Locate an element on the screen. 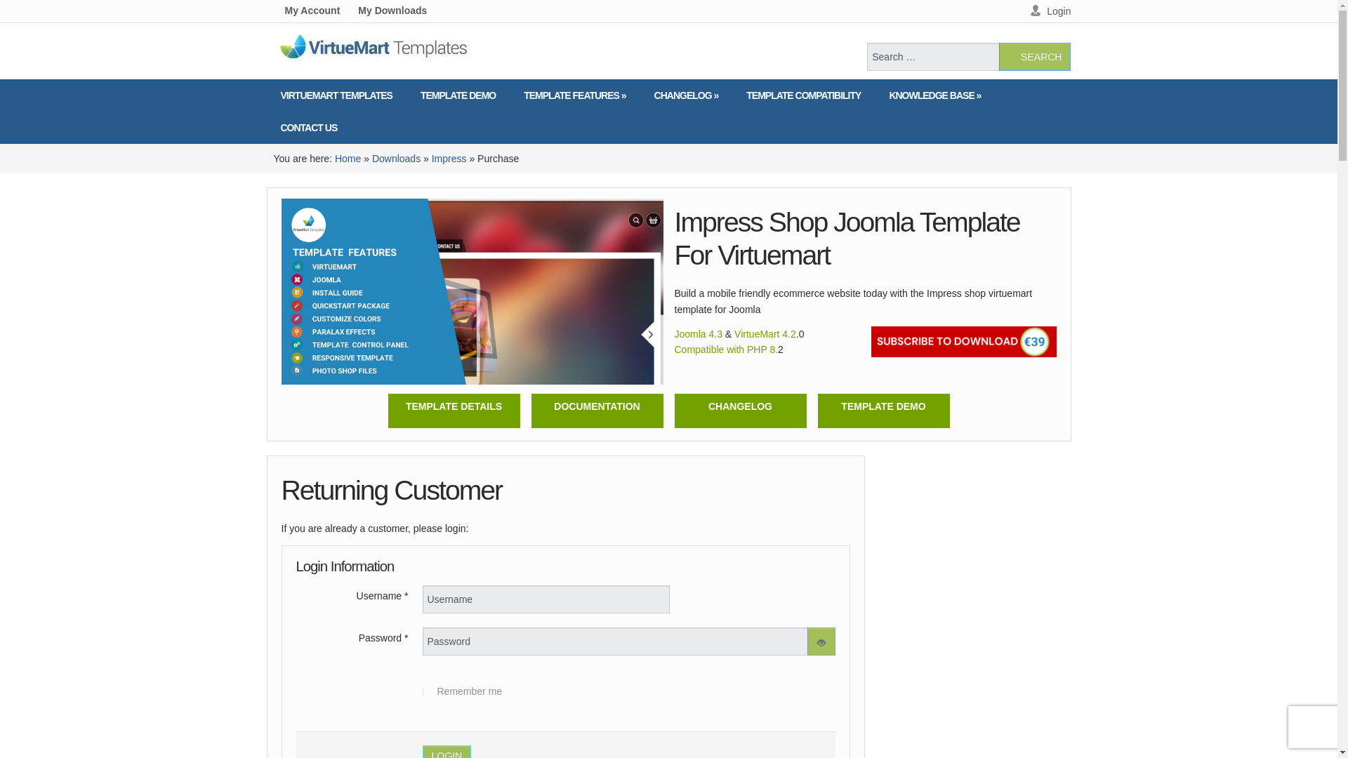  Downloads is located at coordinates (396, 159).